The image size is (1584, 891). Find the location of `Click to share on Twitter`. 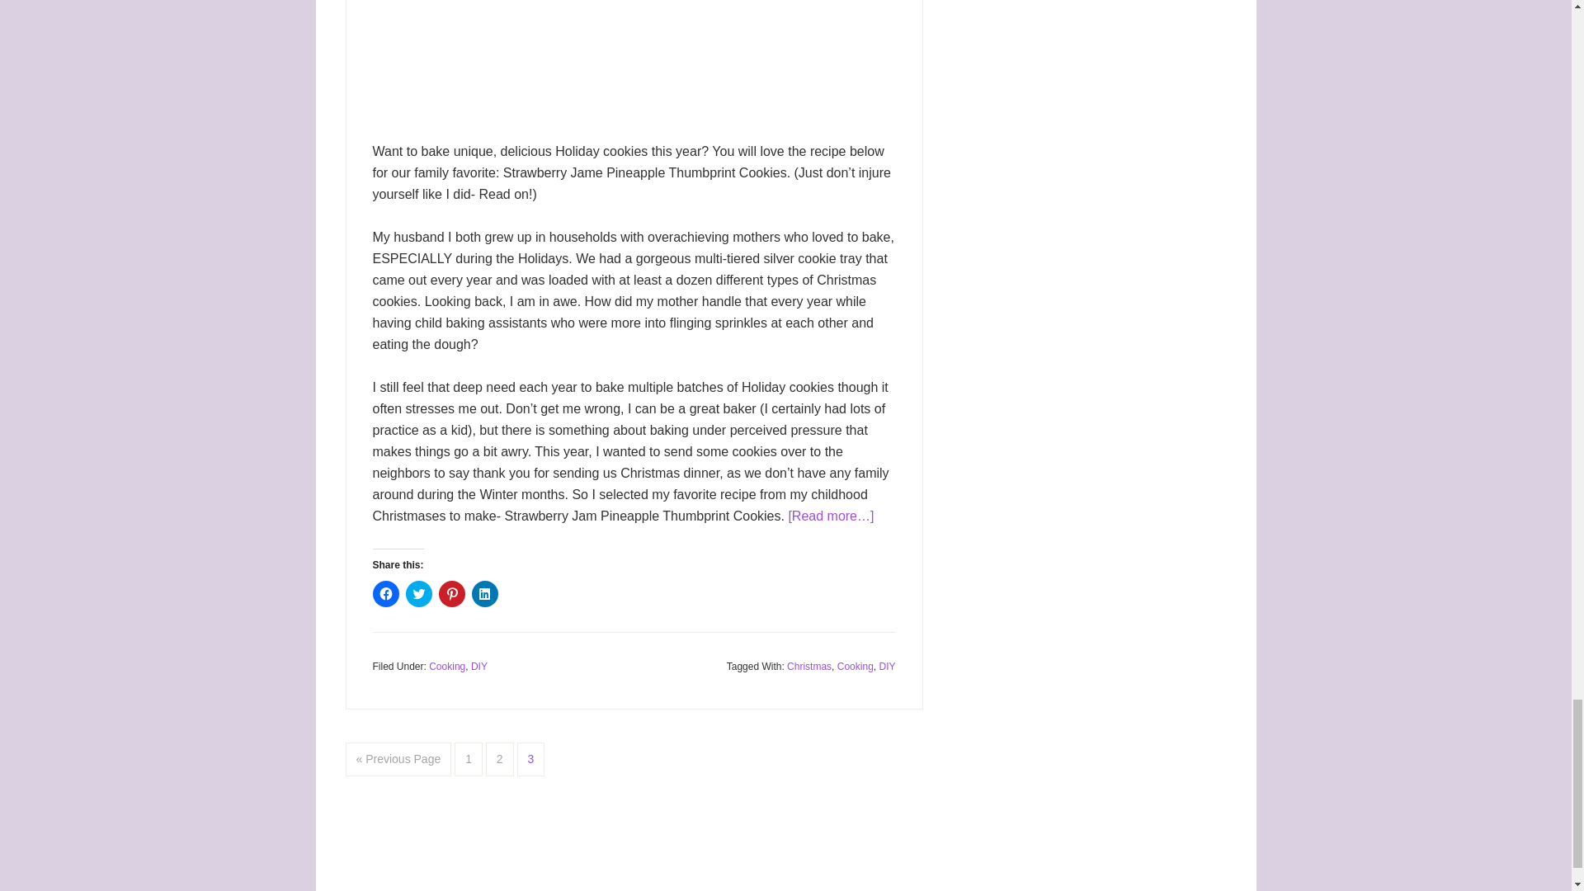

Click to share on Twitter is located at coordinates (419, 594).